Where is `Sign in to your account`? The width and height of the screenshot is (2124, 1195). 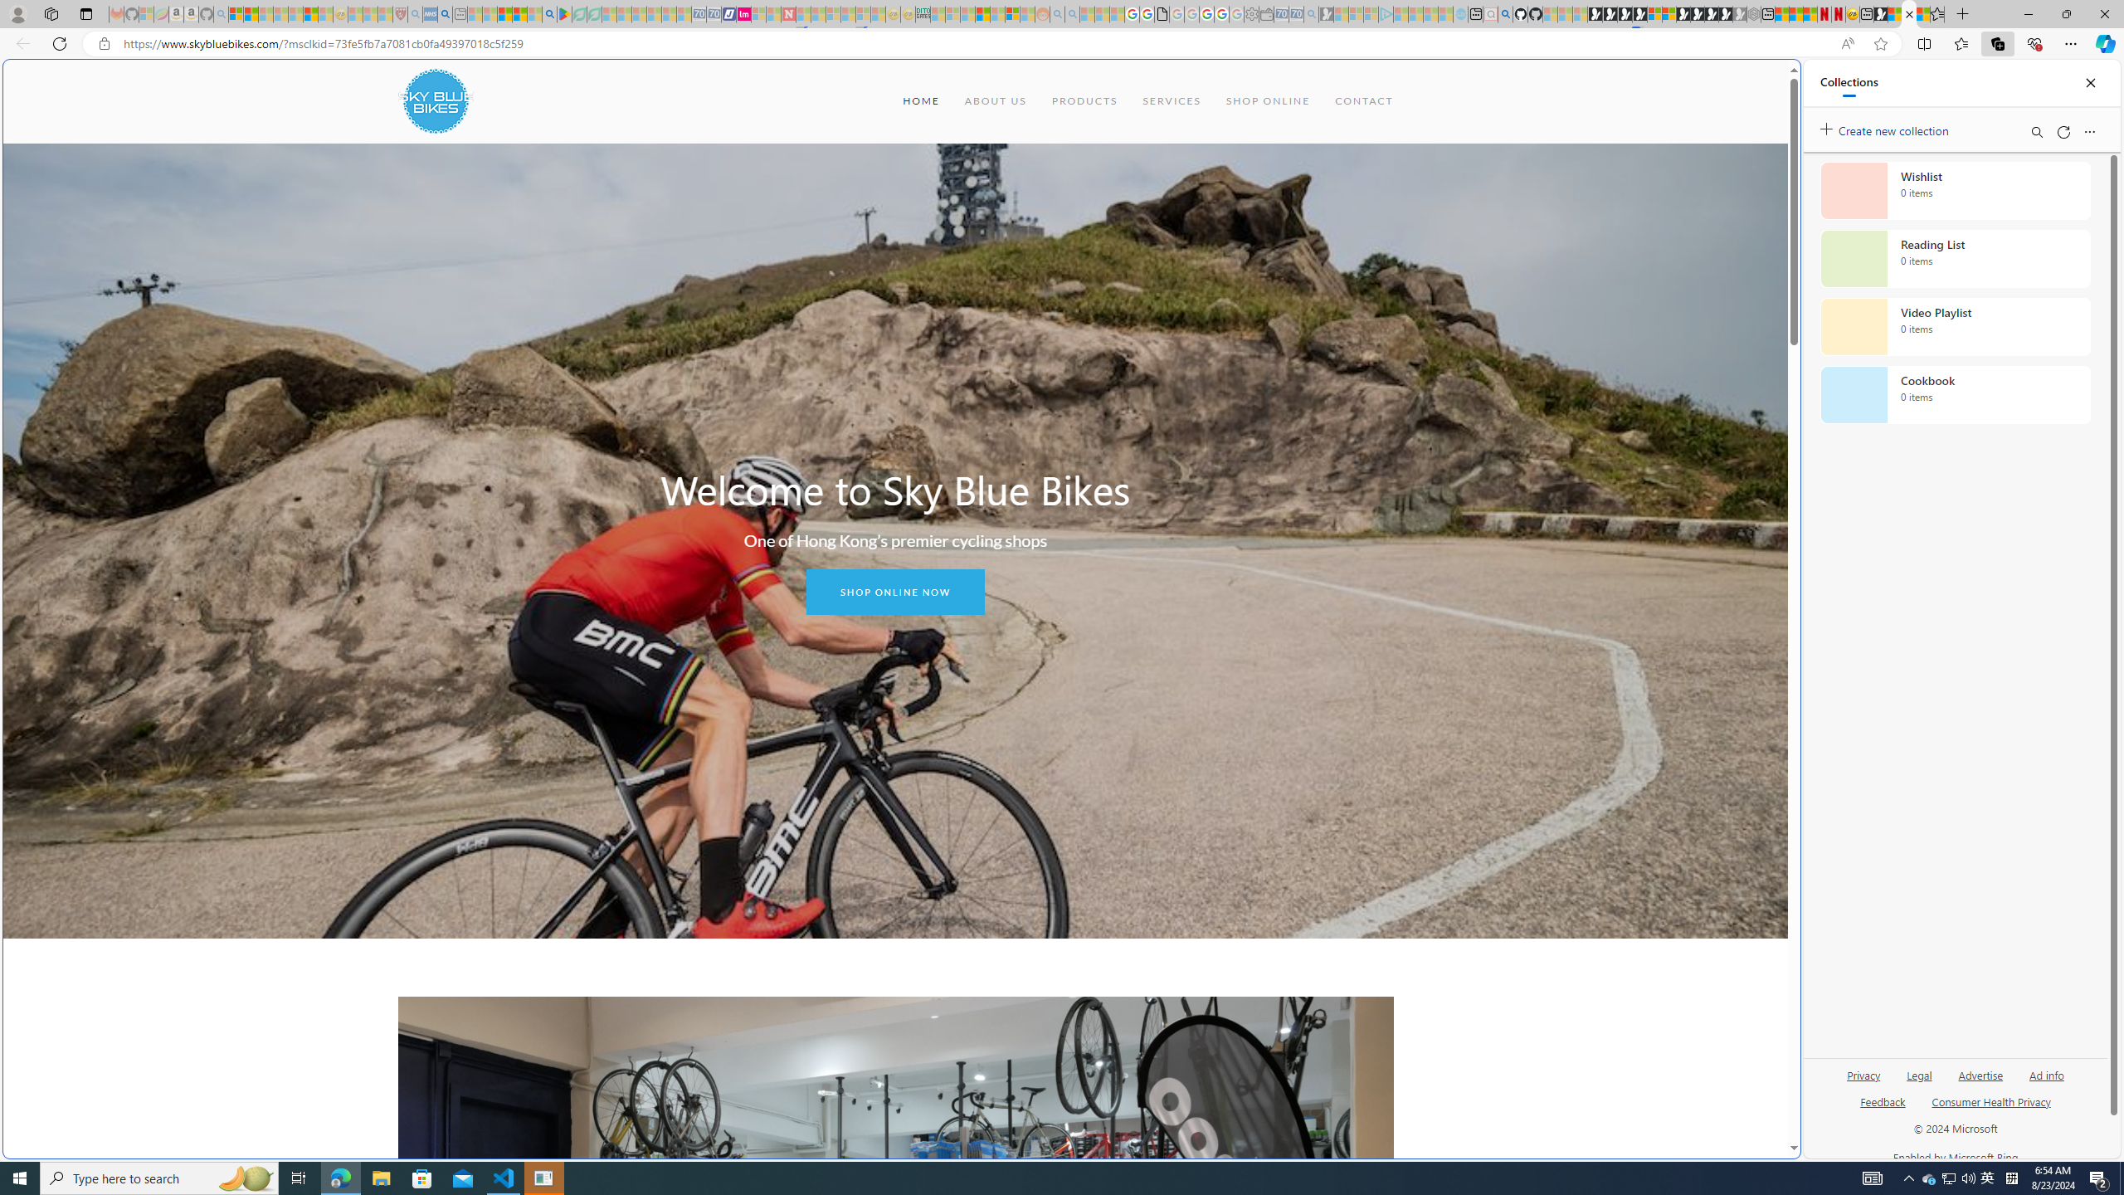
Sign in to your account is located at coordinates (1654, 14).